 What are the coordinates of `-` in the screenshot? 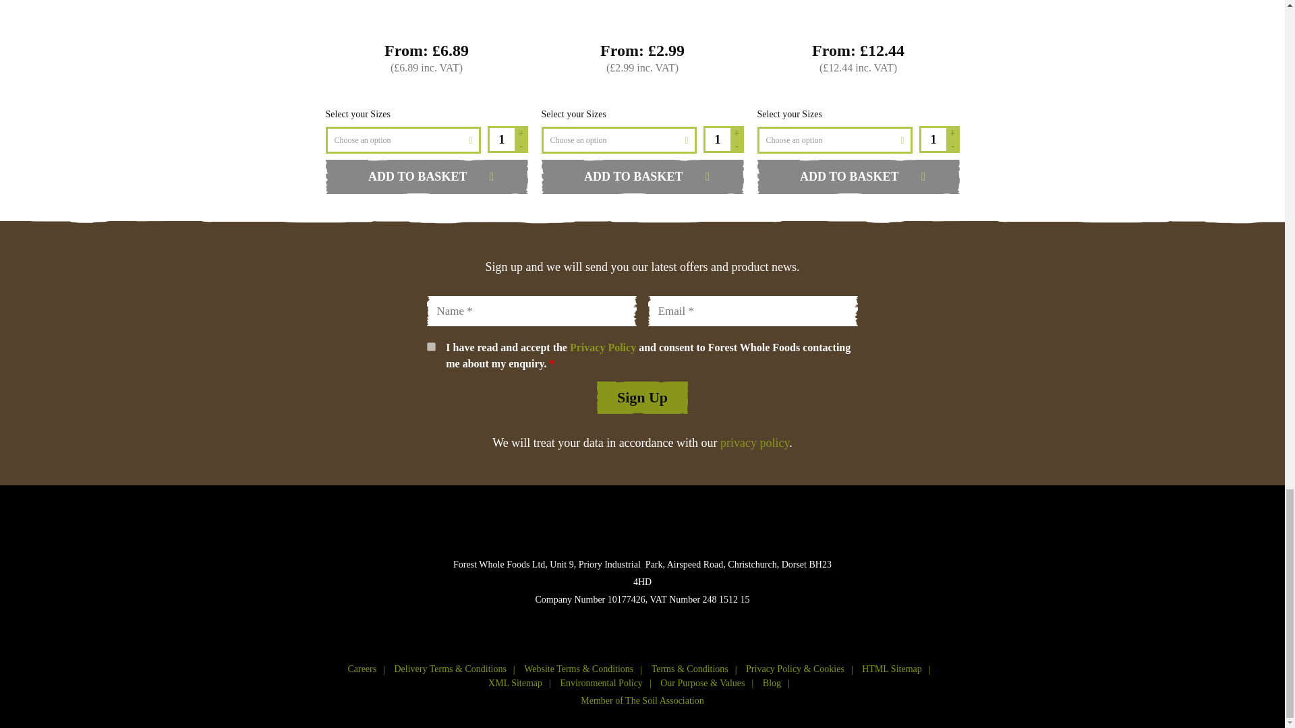 It's located at (521, 146).